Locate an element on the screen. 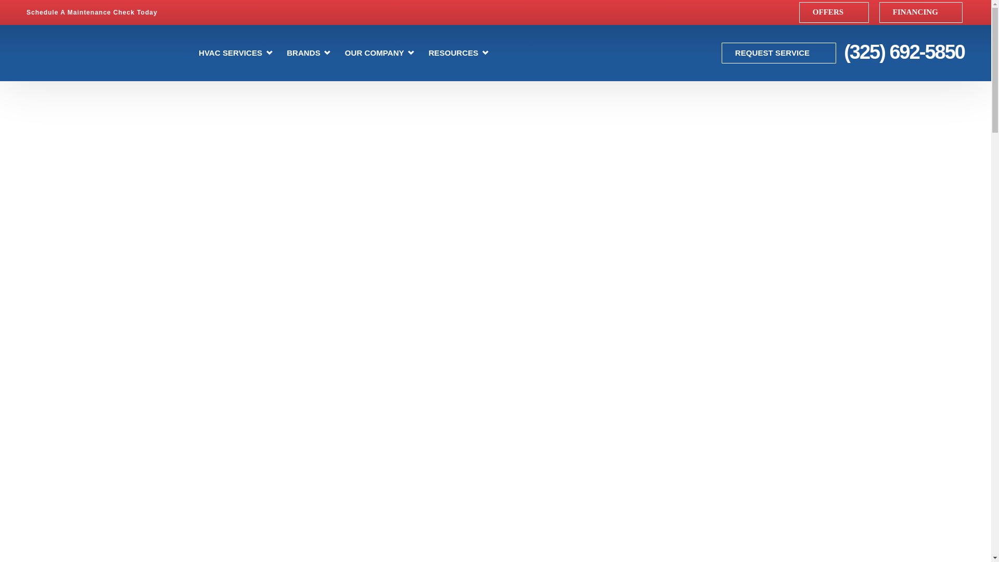 This screenshot has height=562, width=999. FINANCING is located at coordinates (921, 12).